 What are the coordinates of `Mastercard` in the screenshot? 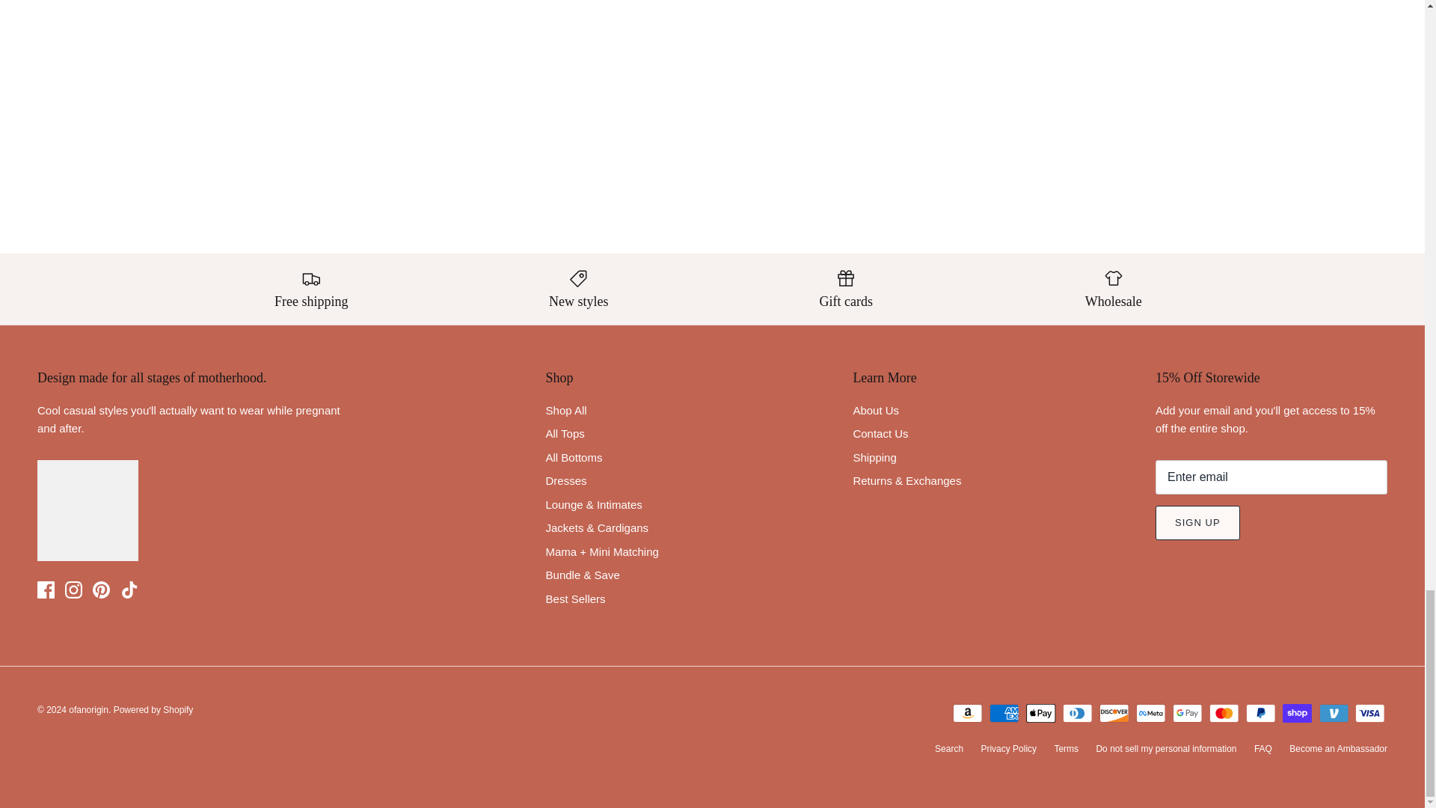 It's located at (1224, 712).